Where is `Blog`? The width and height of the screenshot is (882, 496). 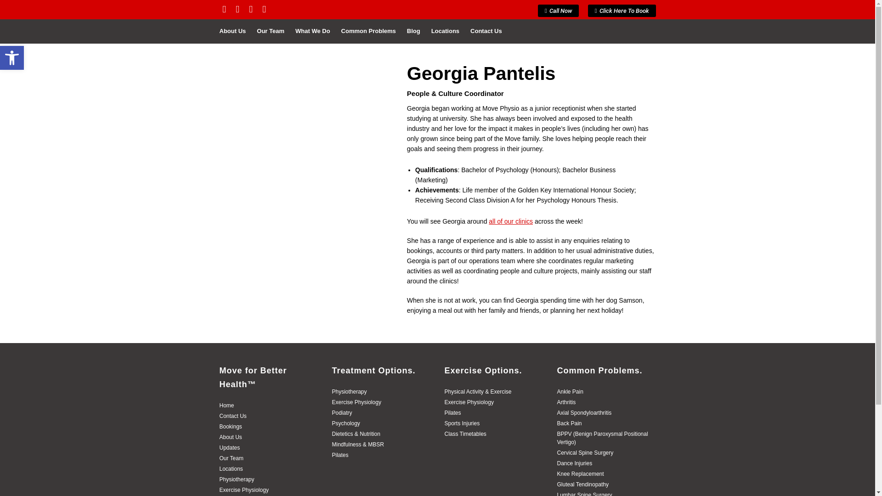
Blog is located at coordinates (413, 31).